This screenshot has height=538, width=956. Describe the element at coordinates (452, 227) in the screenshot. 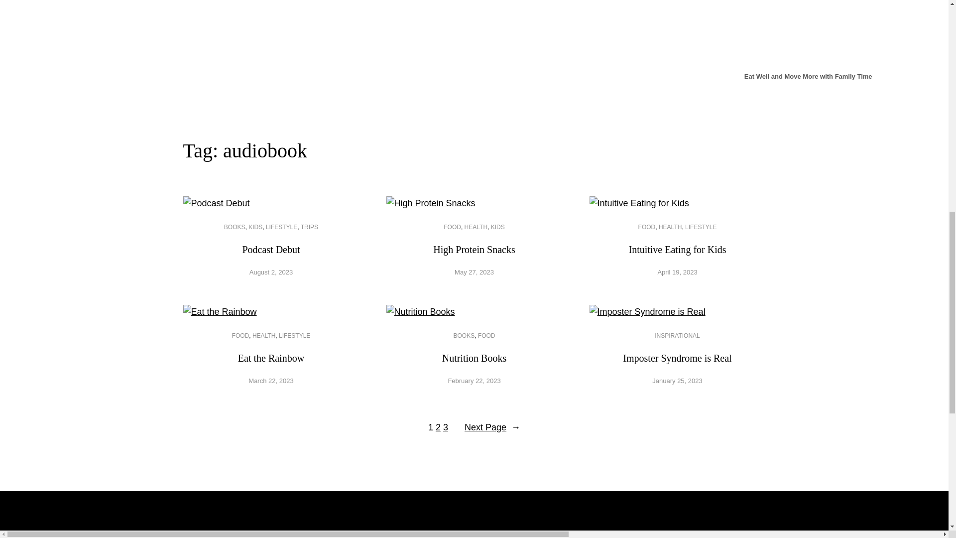

I see `FOOD` at that location.